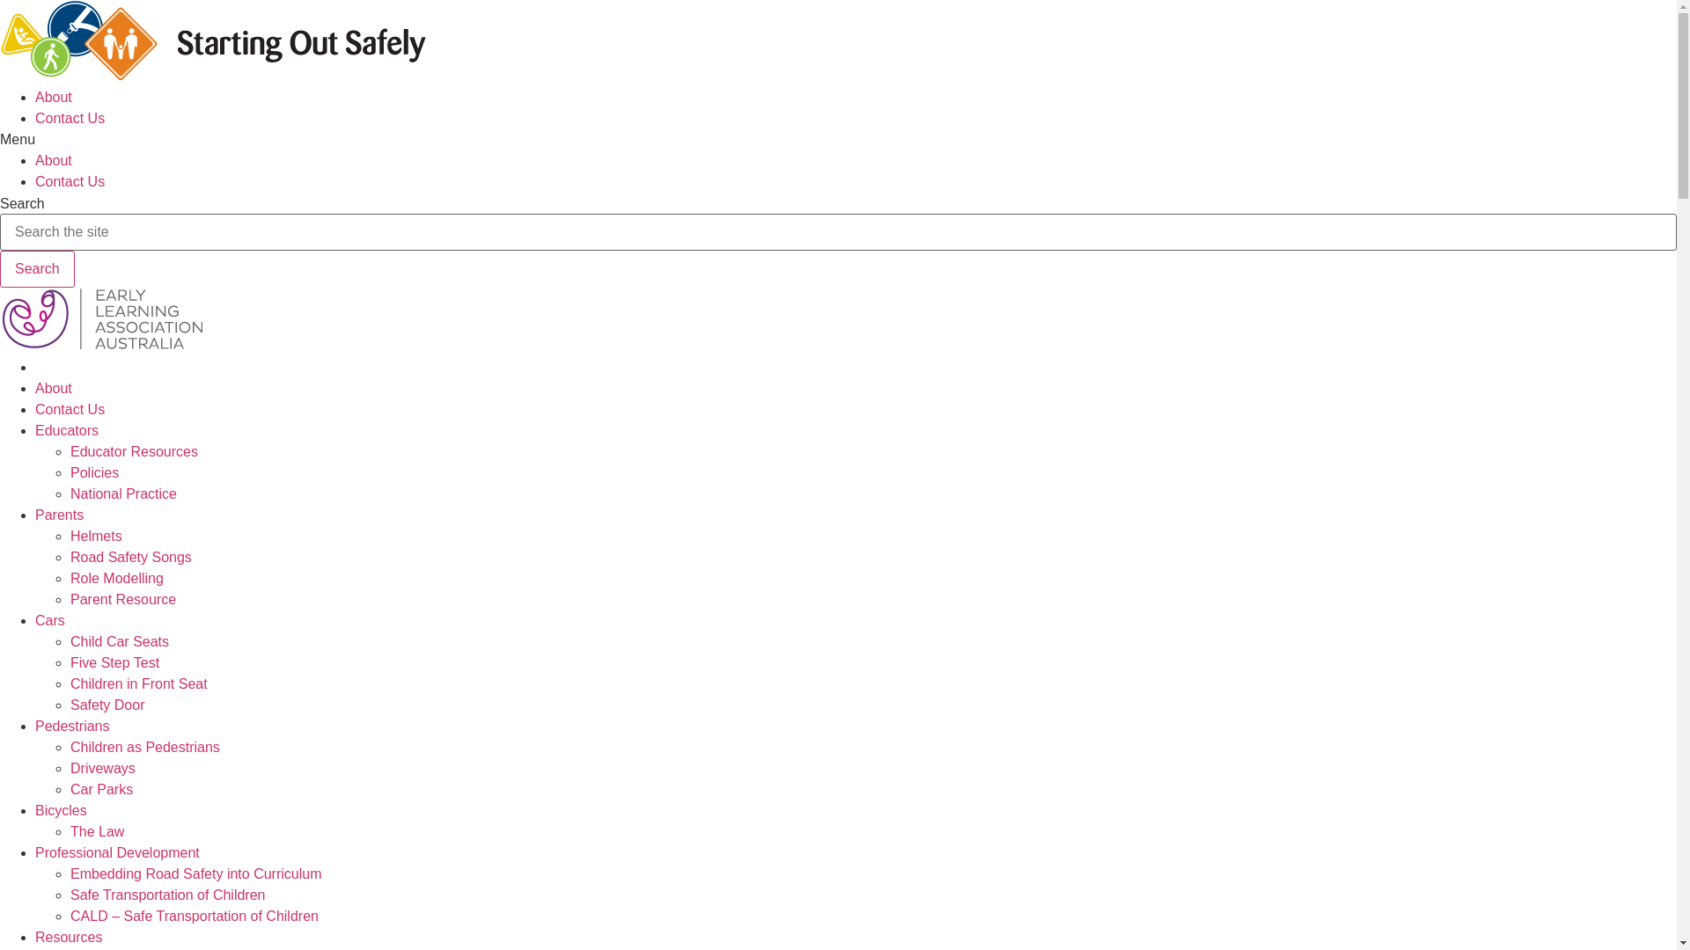 This screenshot has height=950, width=1690. What do you see at coordinates (195, 874) in the screenshot?
I see `Embedding Road Safety into Curriculum` at bounding box center [195, 874].